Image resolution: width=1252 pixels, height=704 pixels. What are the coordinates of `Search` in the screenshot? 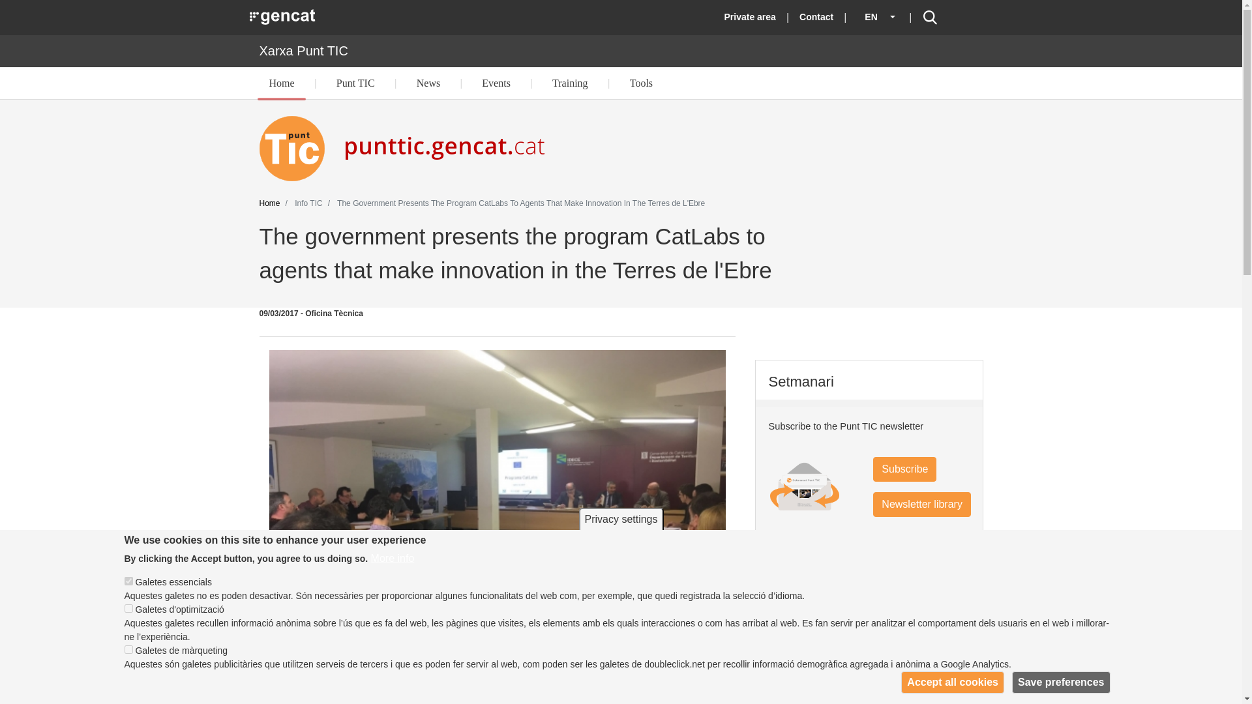 It's located at (930, 17).